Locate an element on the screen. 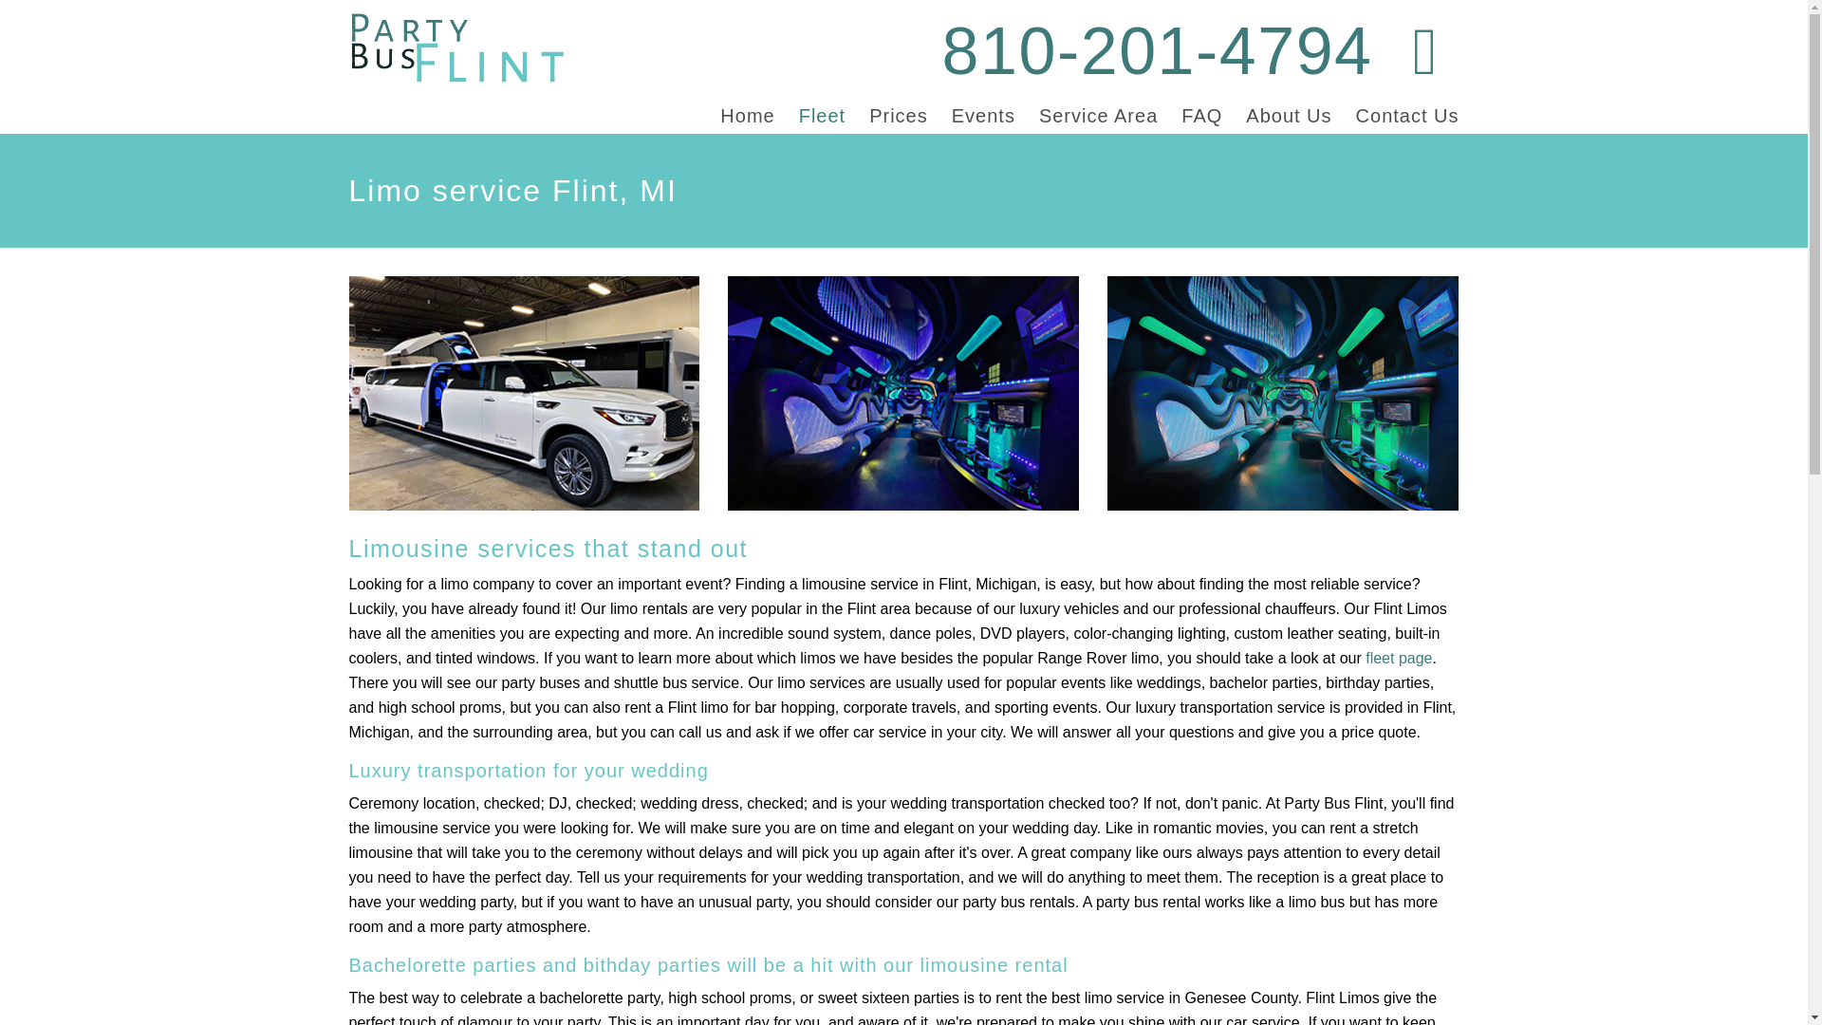 The image size is (1822, 1025). About Us is located at coordinates (1289, 116).